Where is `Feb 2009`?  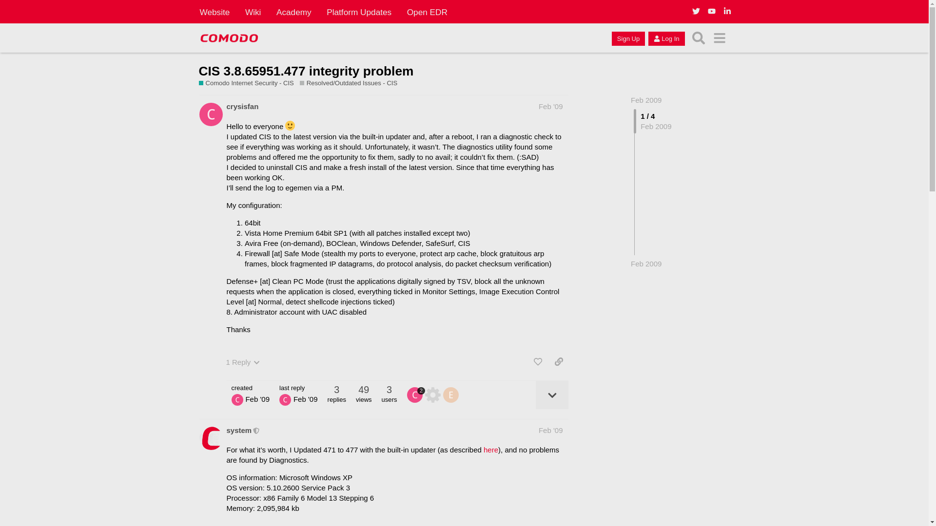 Feb 2009 is located at coordinates (646, 263).